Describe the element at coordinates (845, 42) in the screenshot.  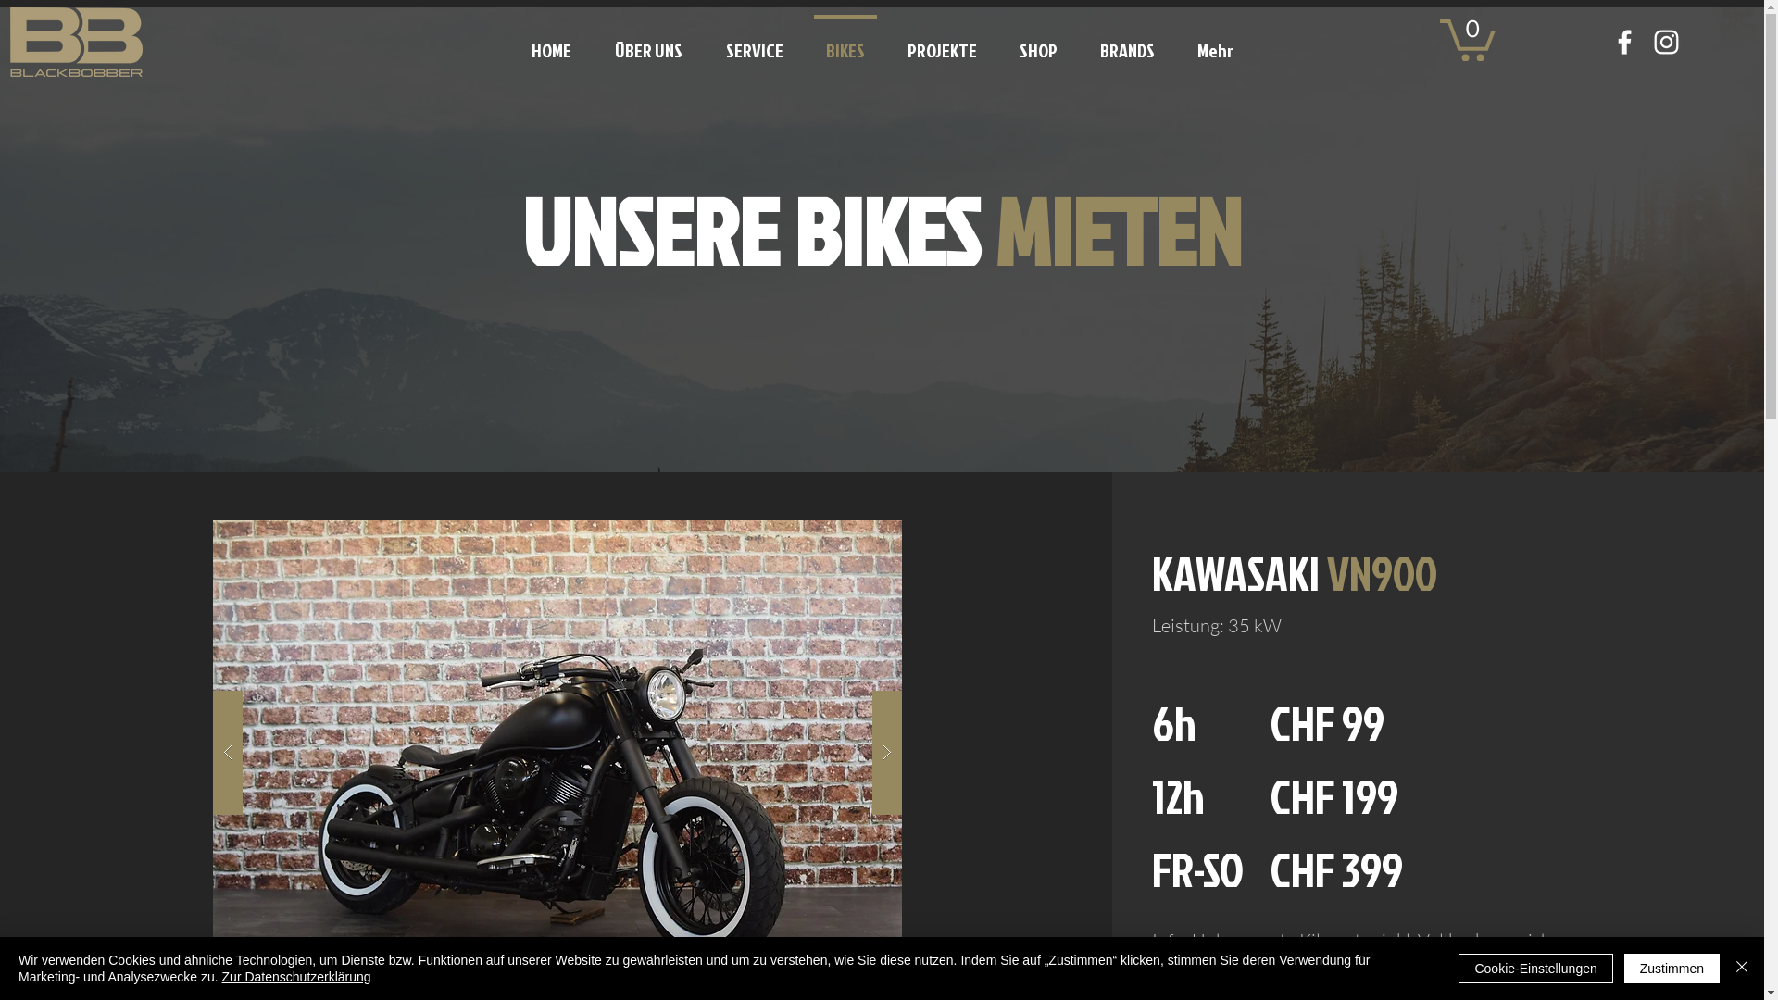
I see `BIKES` at that location.